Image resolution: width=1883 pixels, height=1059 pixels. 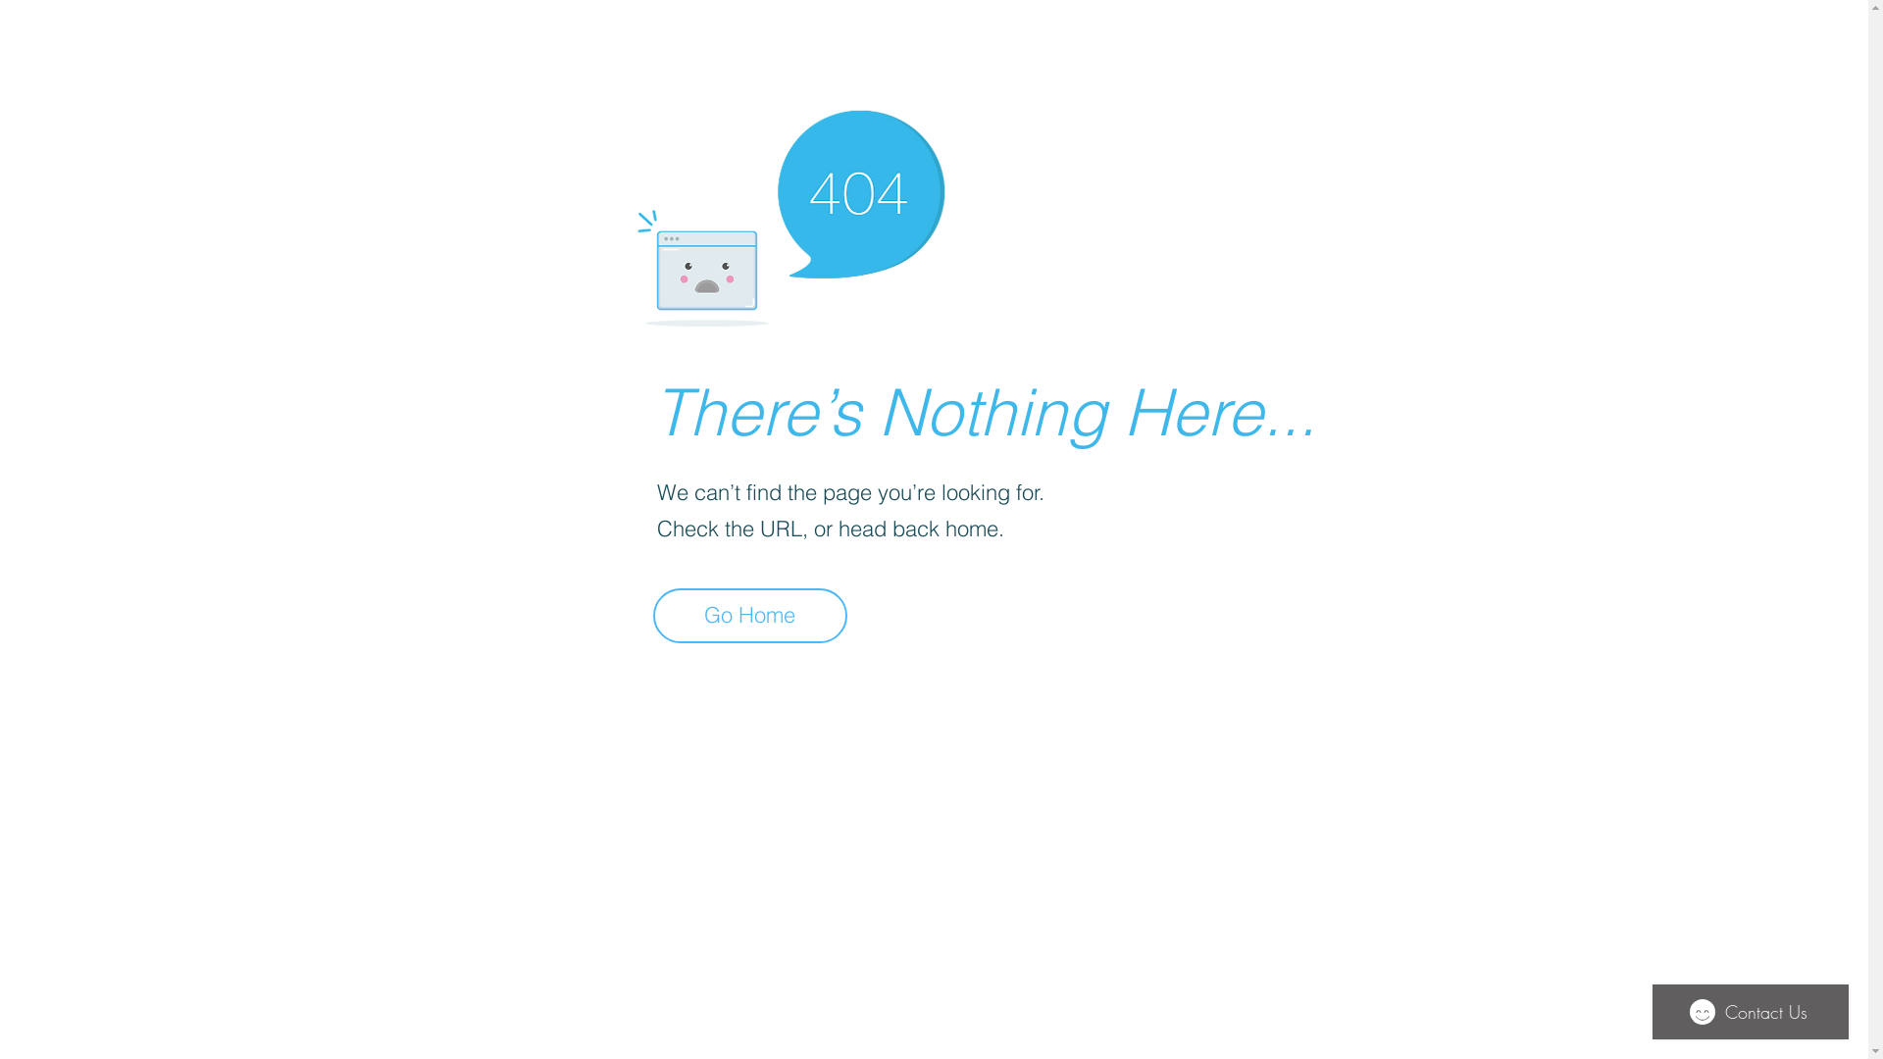 I want to click on 404-icon_2.png, so click(x=790, y=214).